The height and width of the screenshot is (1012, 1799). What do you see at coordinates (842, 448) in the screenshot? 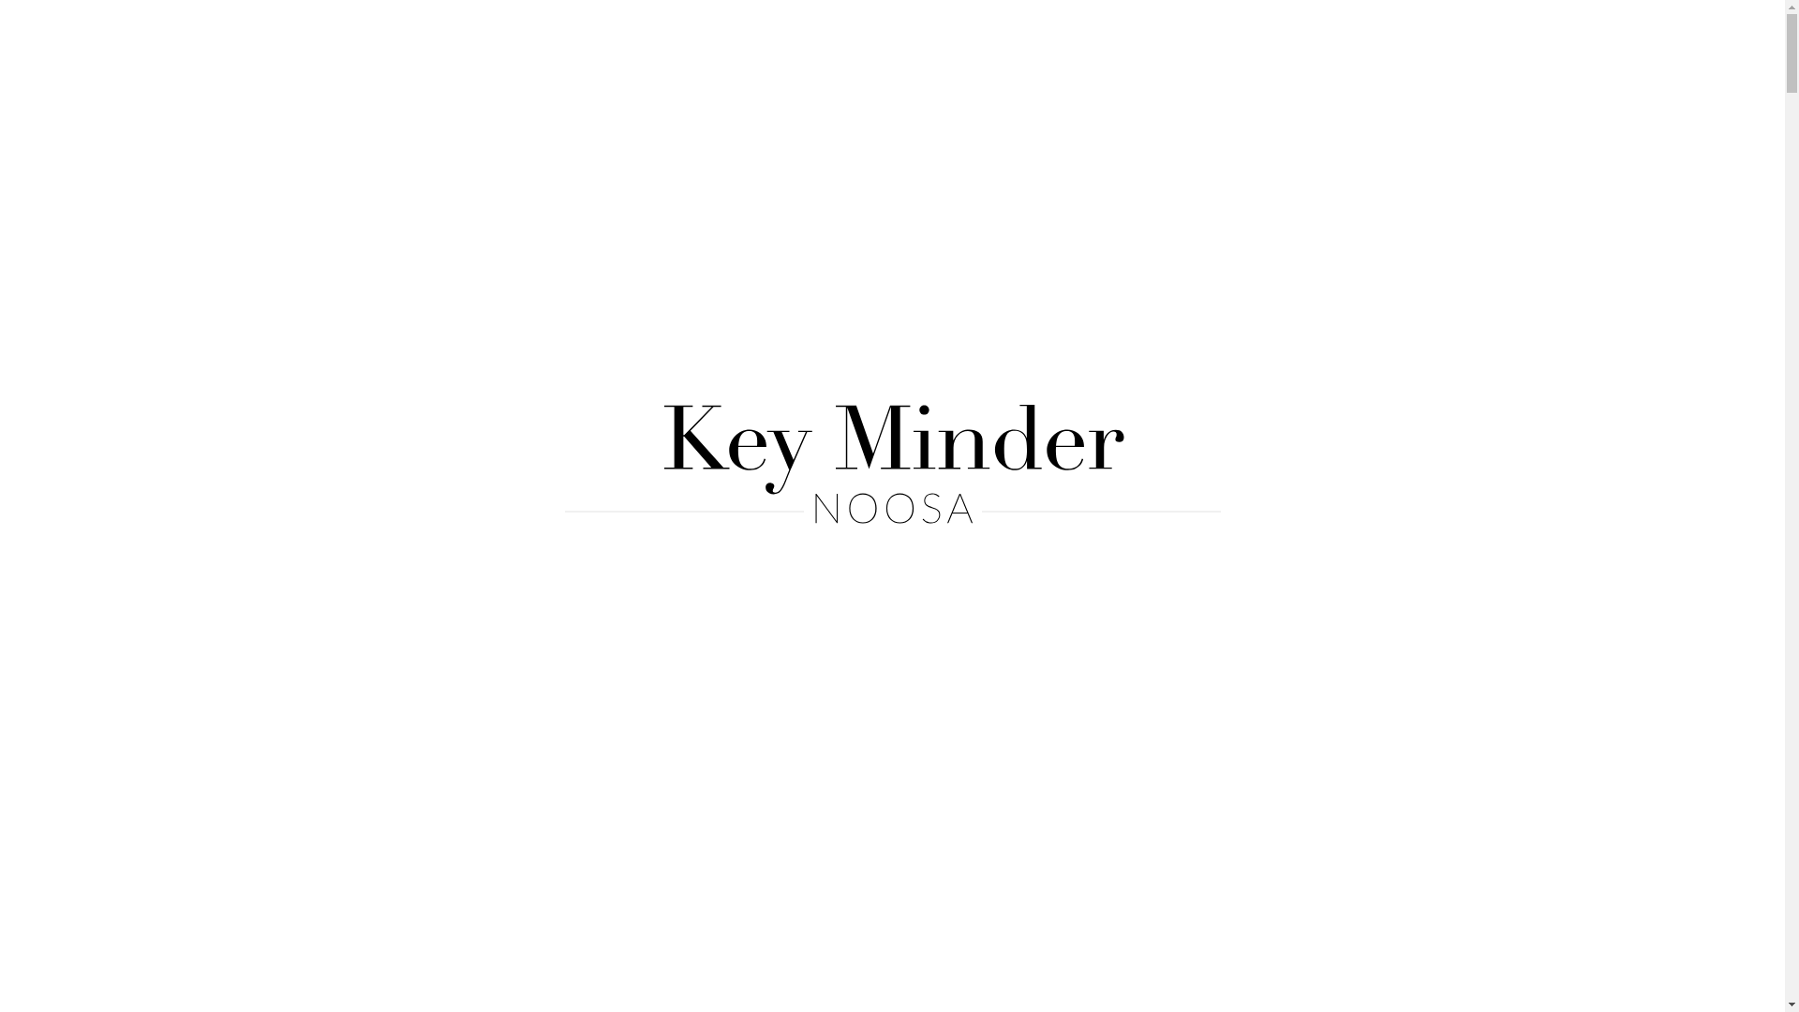
I see `Read More` at bounding box center [842, 448].